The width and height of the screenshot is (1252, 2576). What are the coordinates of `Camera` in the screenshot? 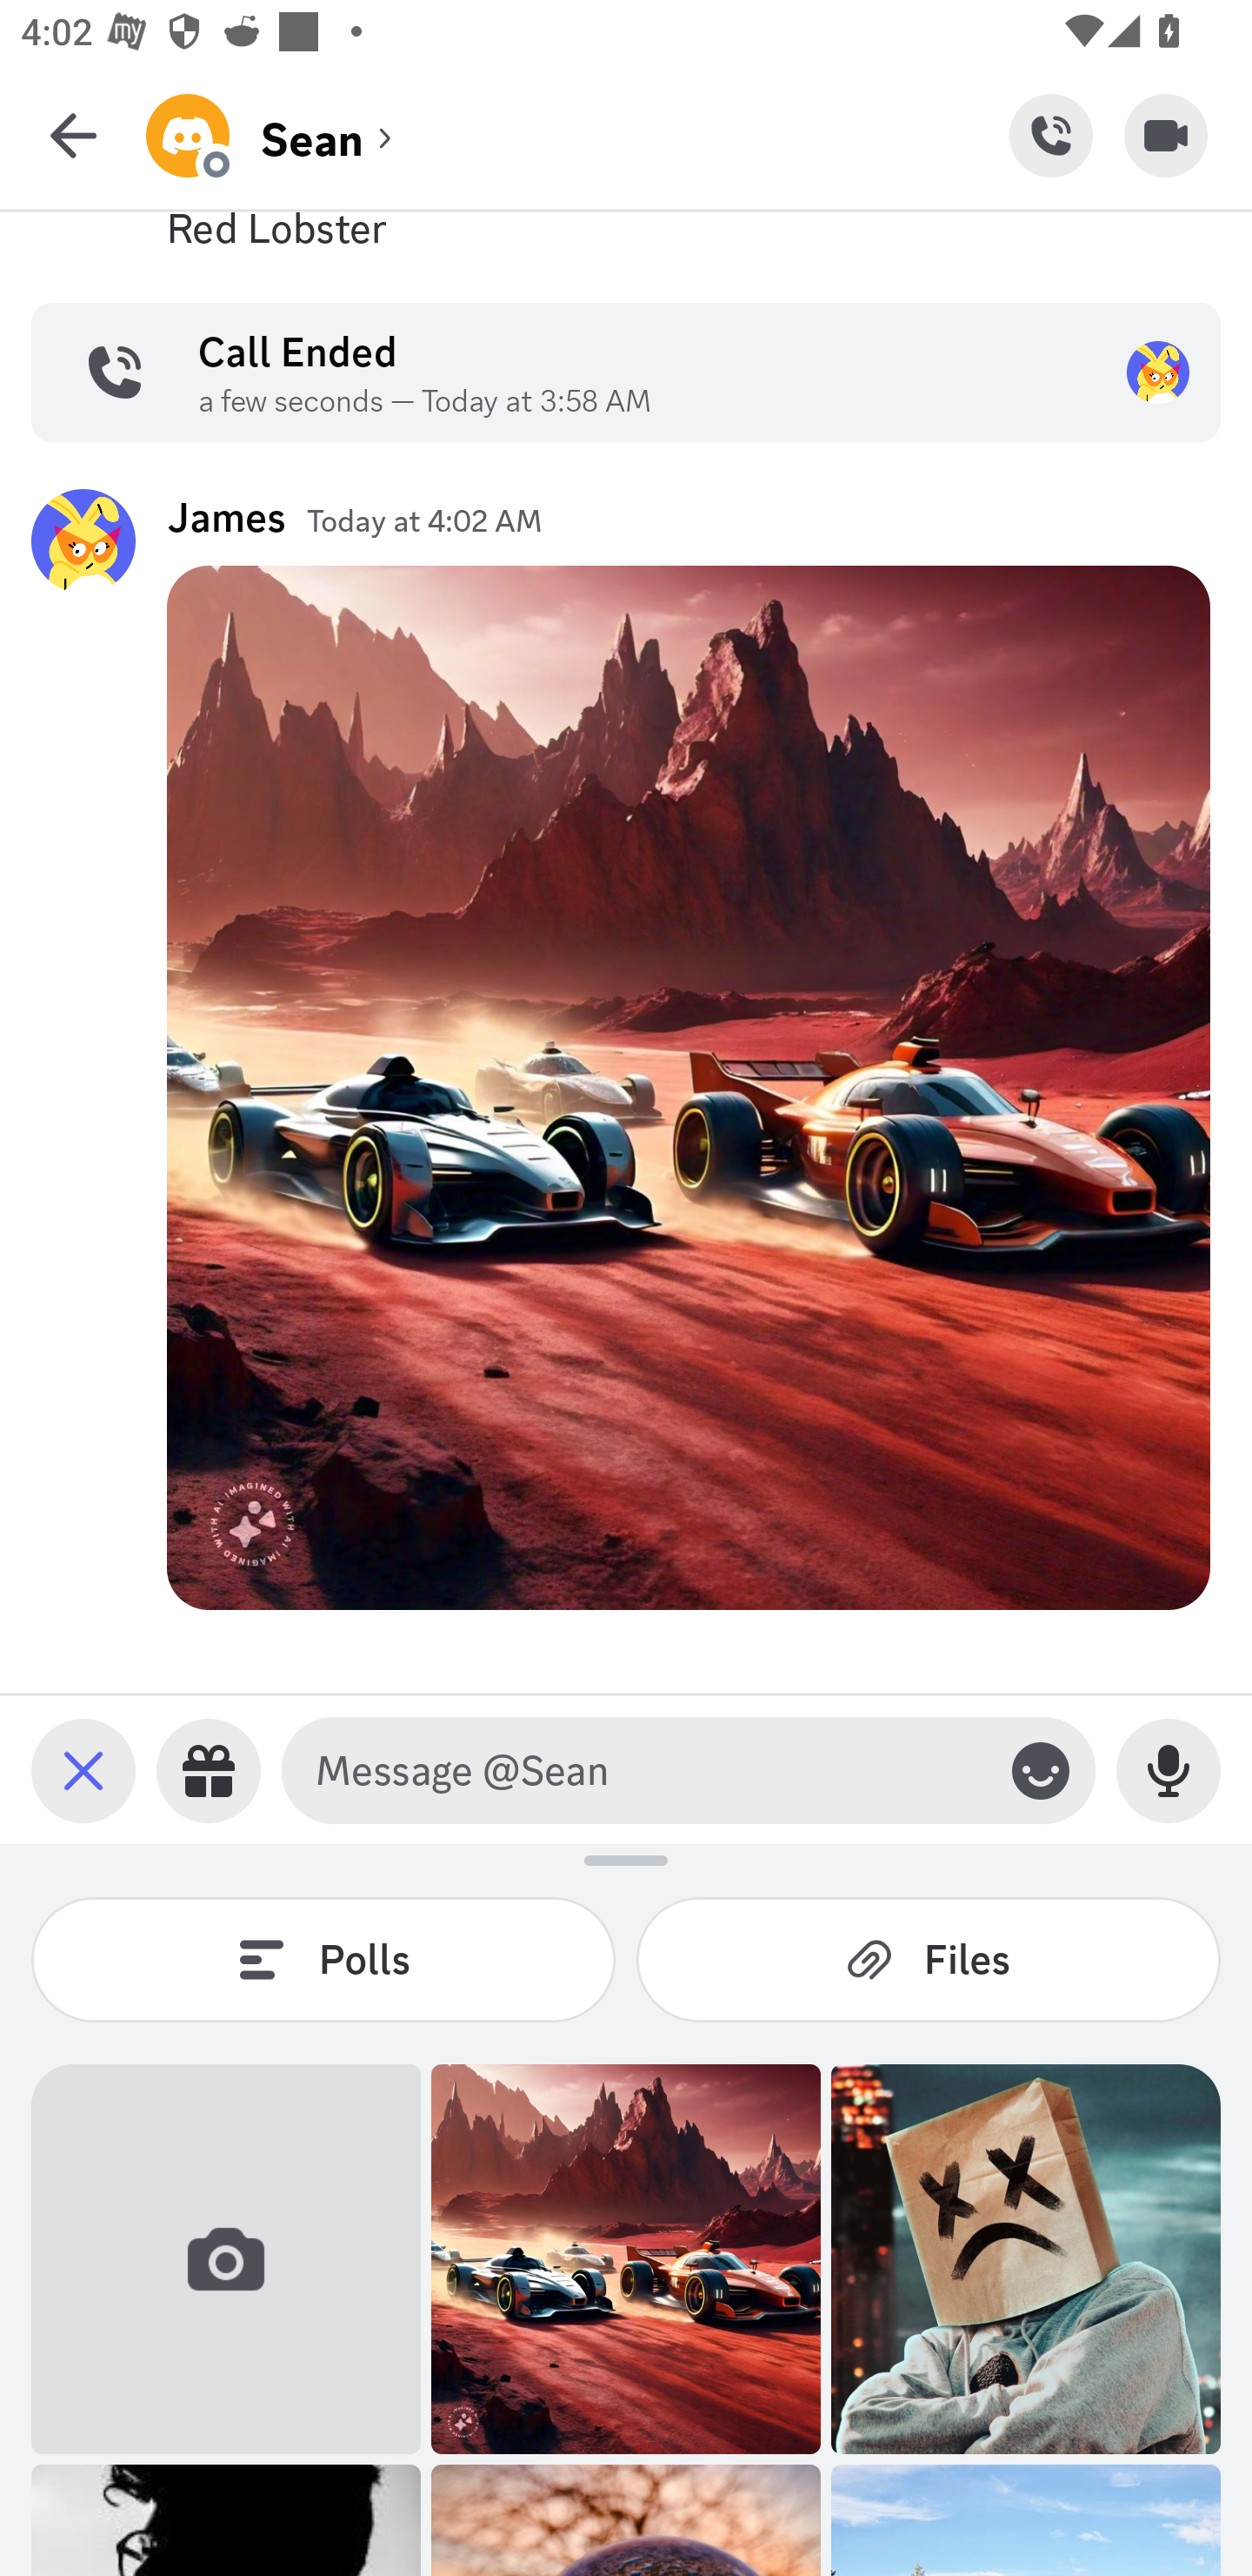 It's located at (226, 2258).